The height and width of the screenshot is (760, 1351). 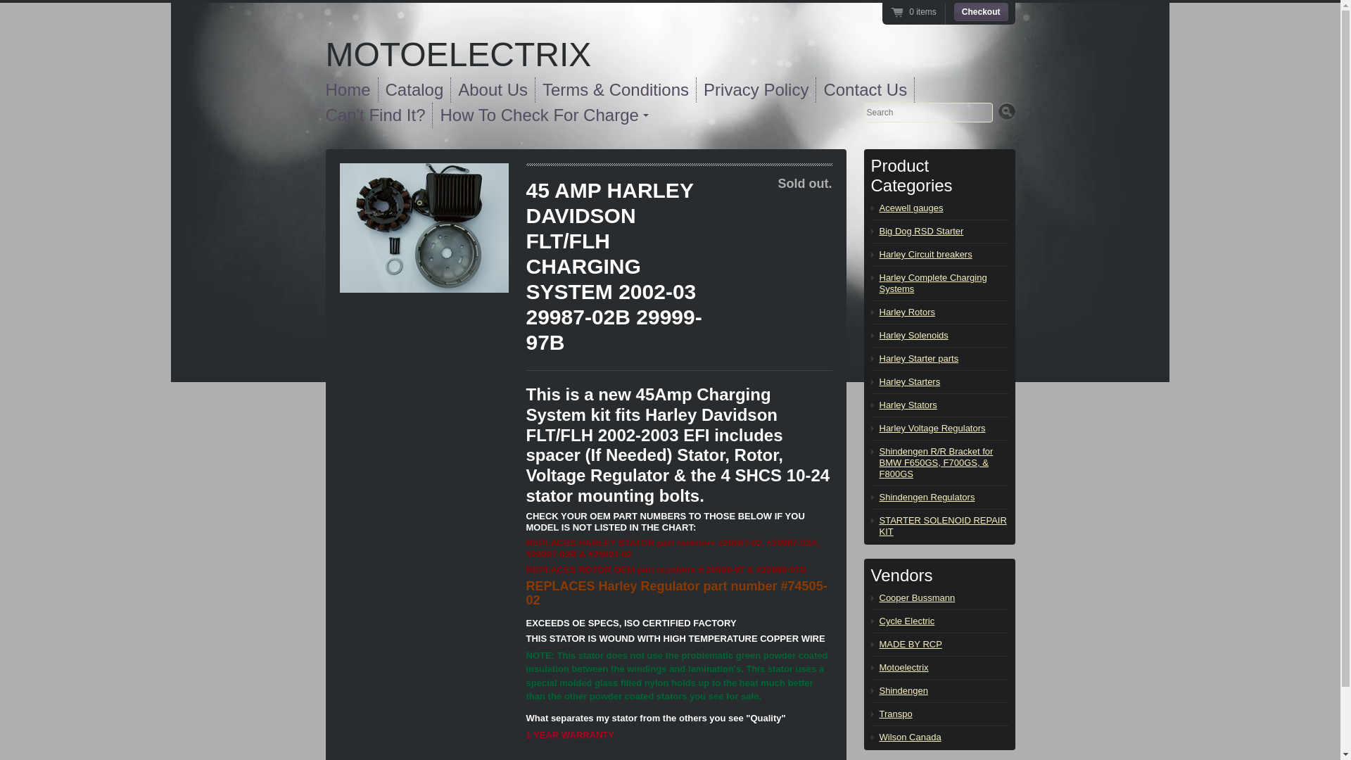 What do you see at coordinates (943, 497) in the screenshot?
I see `Shindengen Regulators` at bounding box center [943, 497].